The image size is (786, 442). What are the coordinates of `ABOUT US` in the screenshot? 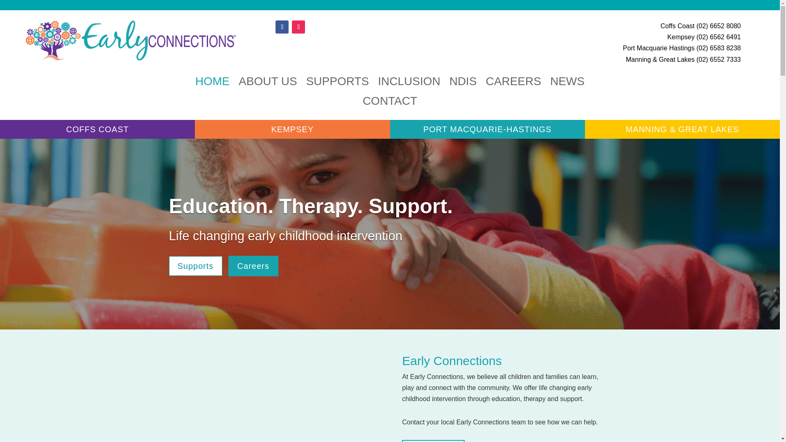 It's located at (268, 88).